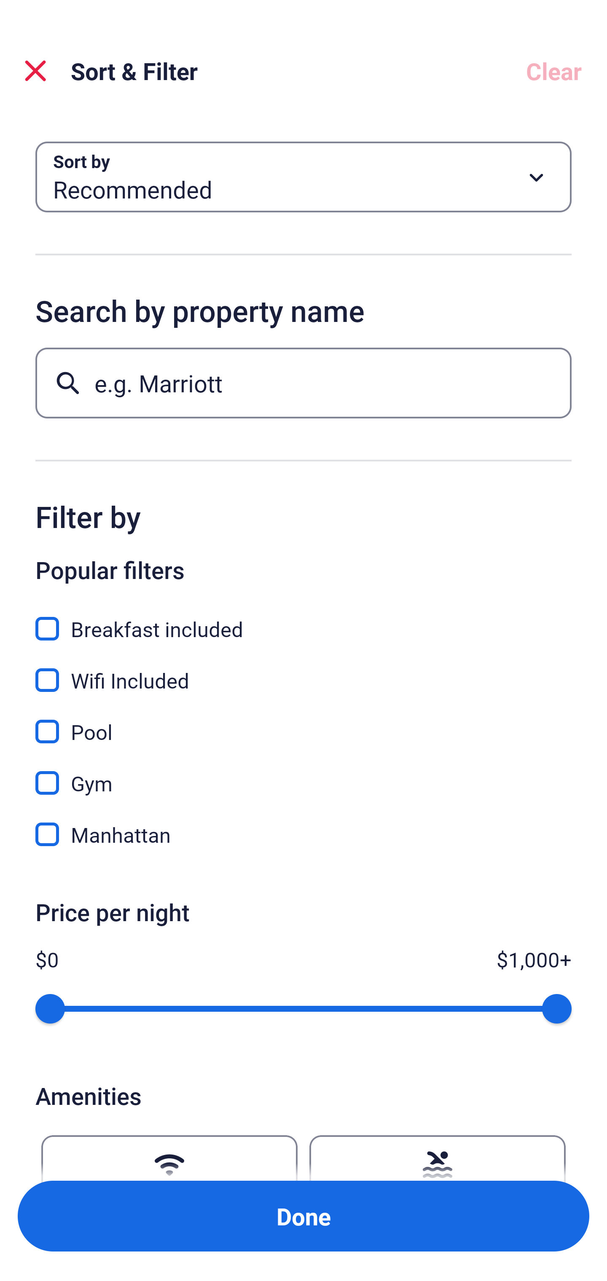 The image size is (607, 1281). I want to click on Wifi Included, Wifi Included, so click(303, 671).